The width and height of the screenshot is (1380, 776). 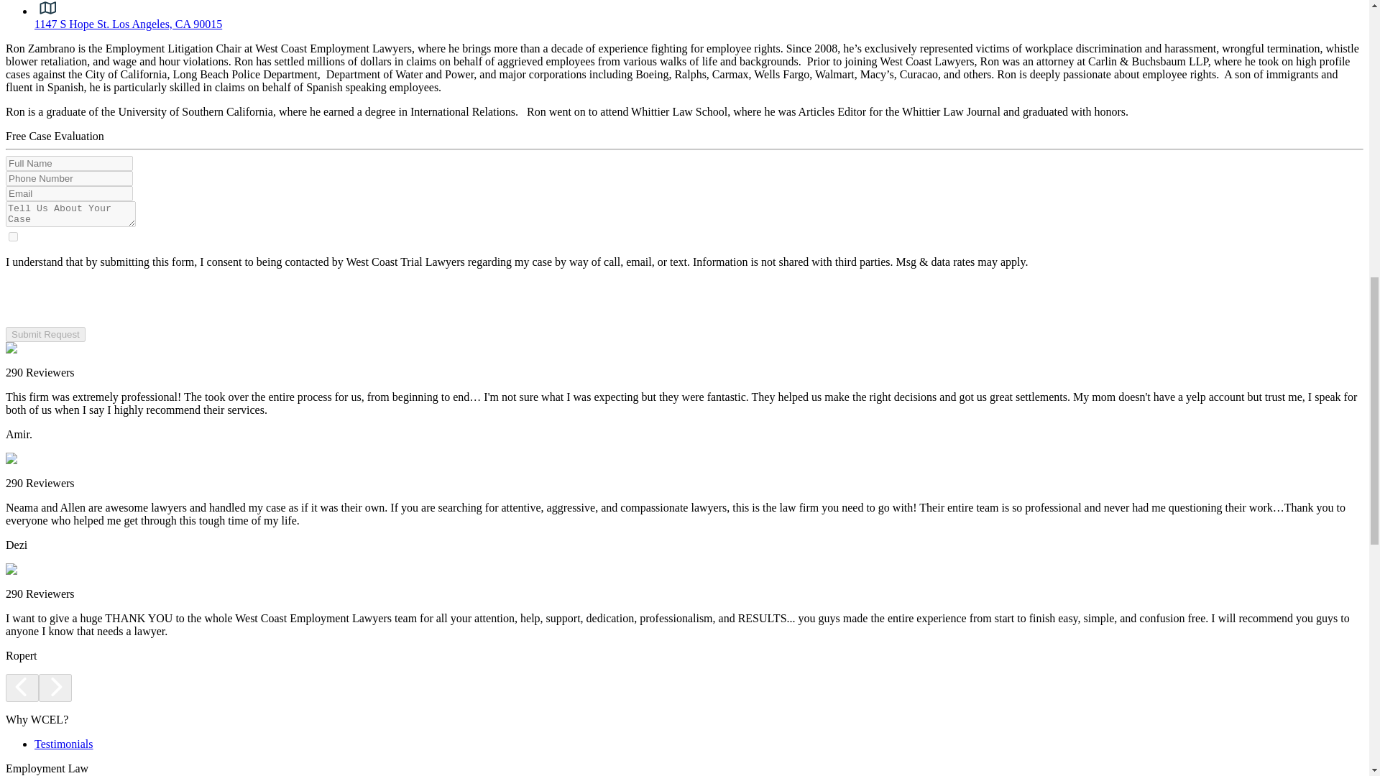 I want to click on 1147 S Hope St. Los Angeles, CA 90015, so click(x=128, y=24).